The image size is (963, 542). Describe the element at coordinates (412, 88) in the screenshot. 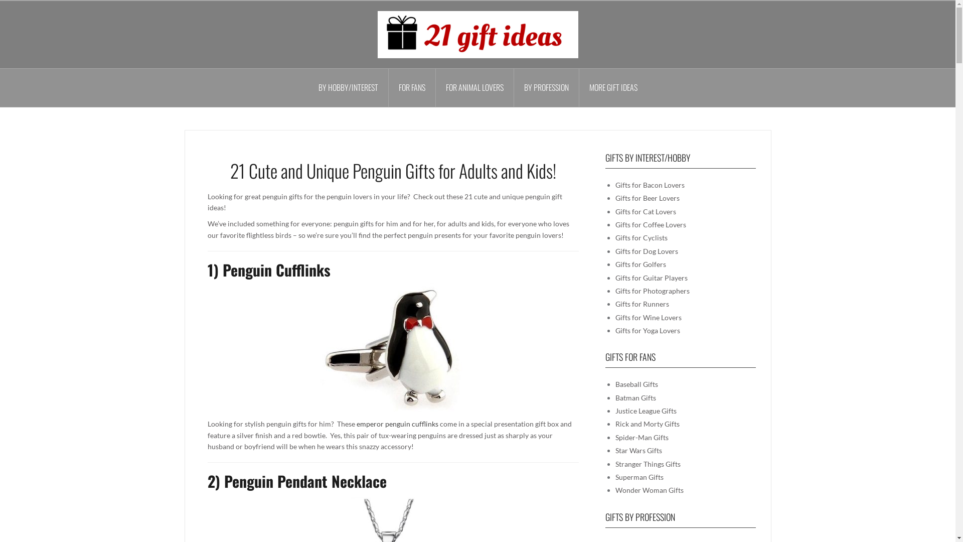

I see `FOR FANS` at that location.